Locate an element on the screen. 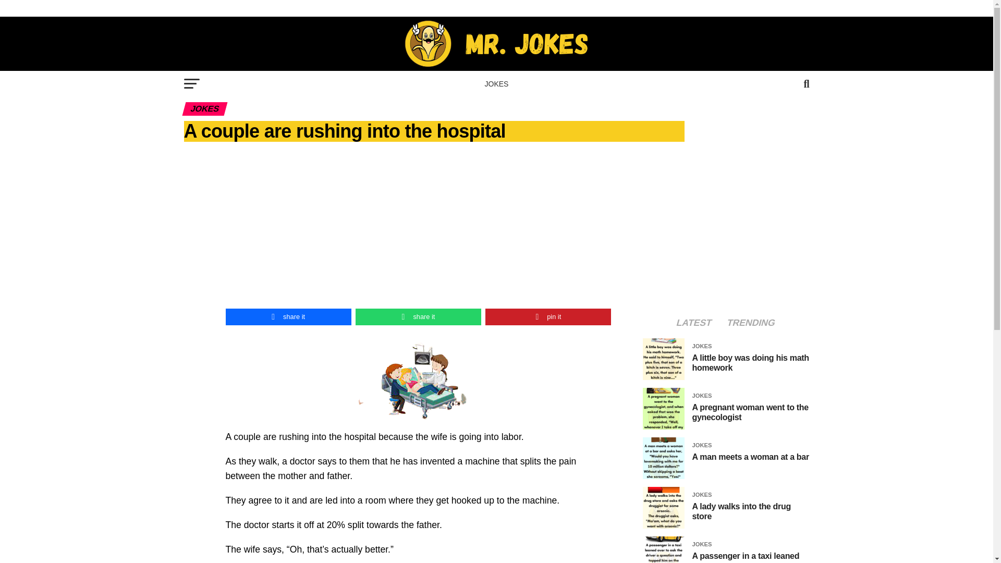  Submit this to Pinterest is located at coordinates (548, 317).